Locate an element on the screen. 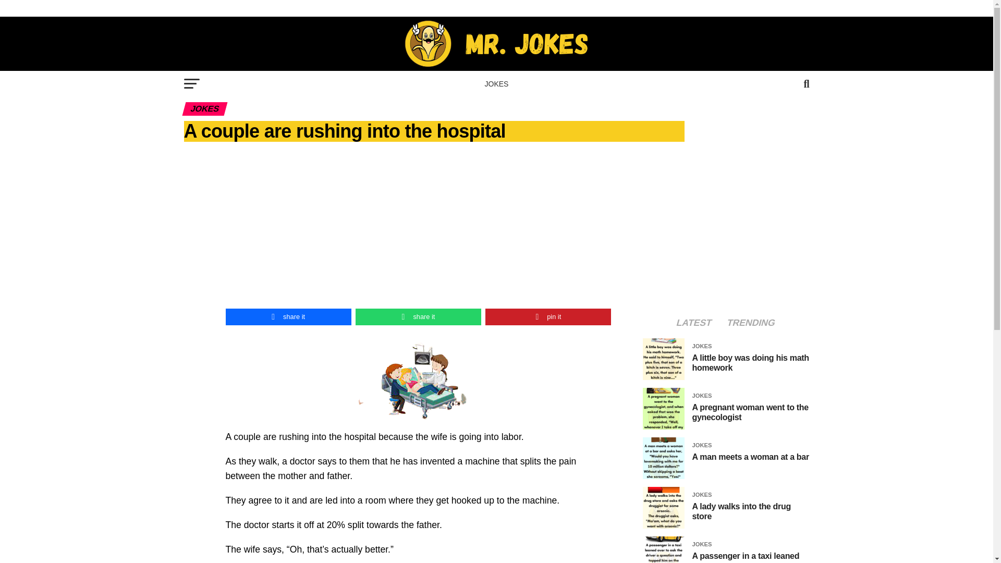  Submit this to Pinterest is located at coordinates (548, 317).